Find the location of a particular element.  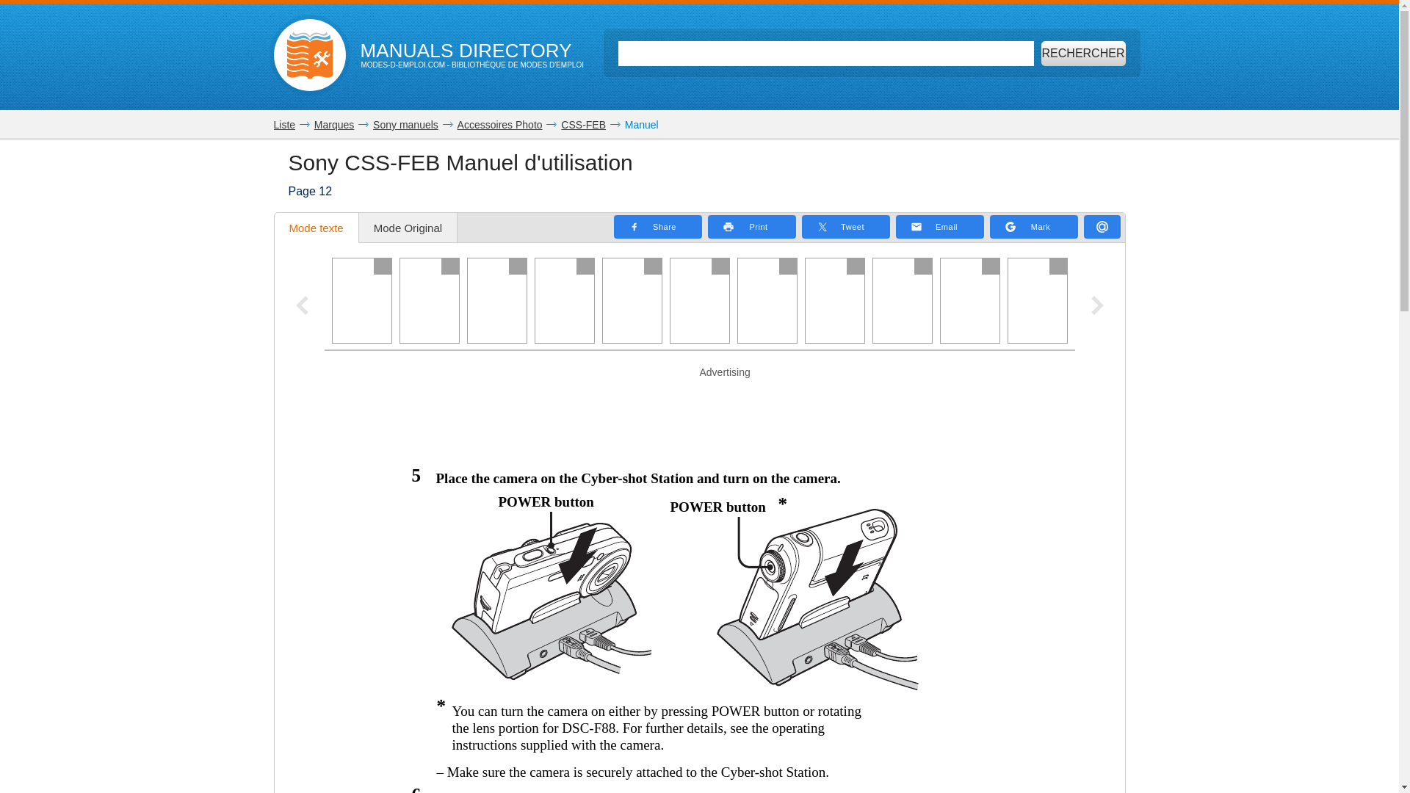

CSS-FEB is located at coordinates (583, 125).